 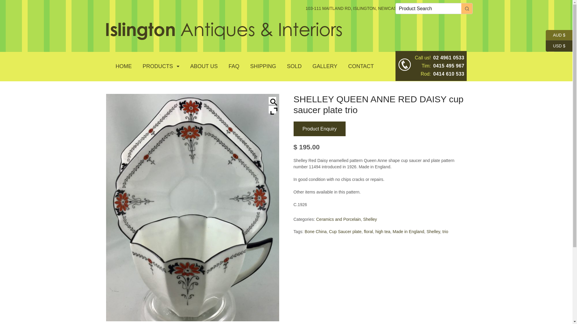 I want to click on Shelley, so click(x=370, y=219).